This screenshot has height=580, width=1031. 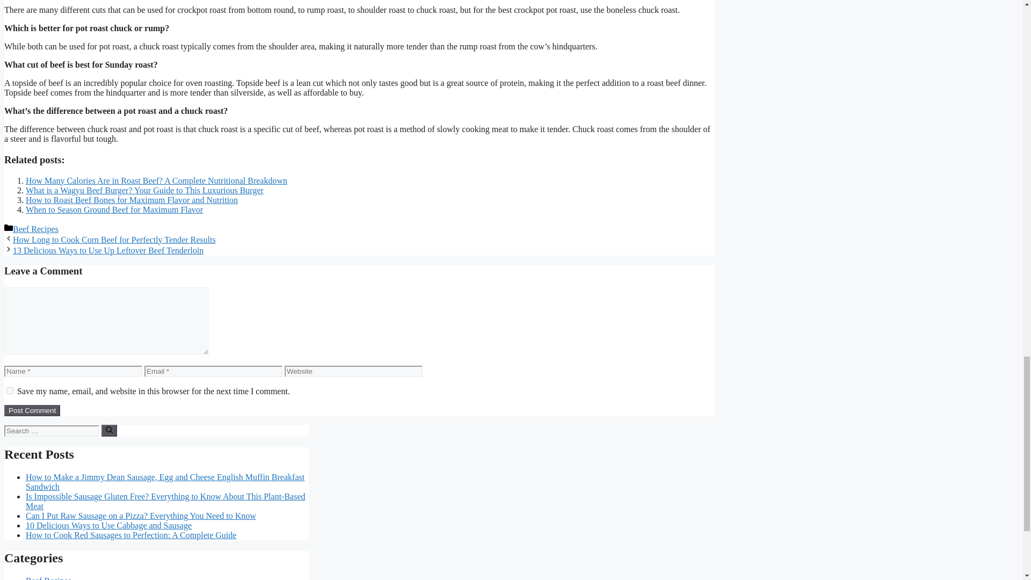 What do you see at coordinates (32, 410) in the screenshot?
I see `Post Comment` at bounding box center [32, 410].